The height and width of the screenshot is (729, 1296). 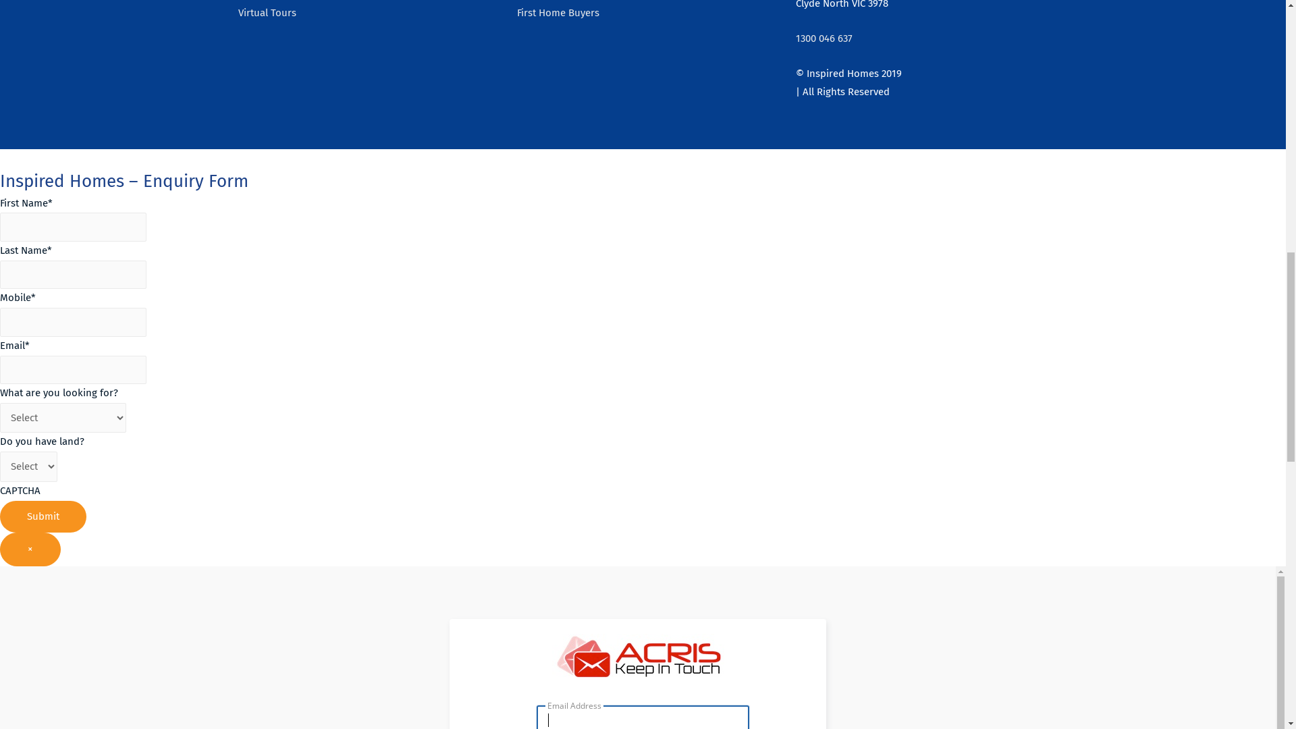 I want to click on Virtual Tours, so click(x=889, y=96).